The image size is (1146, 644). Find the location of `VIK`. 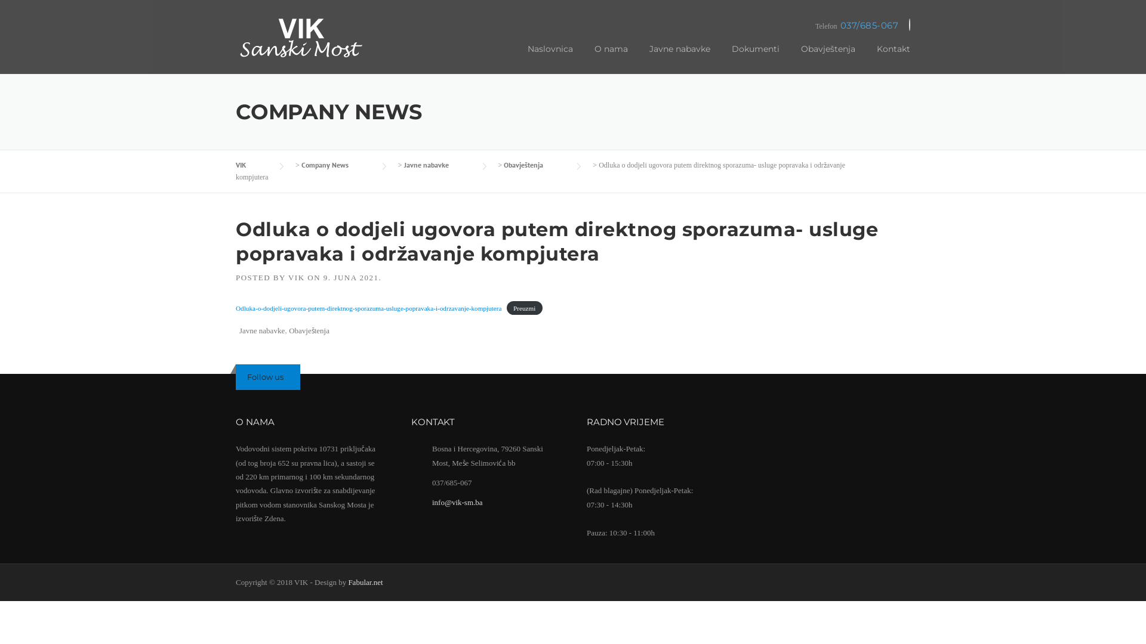

VIK is located at coordinates (253, 165).